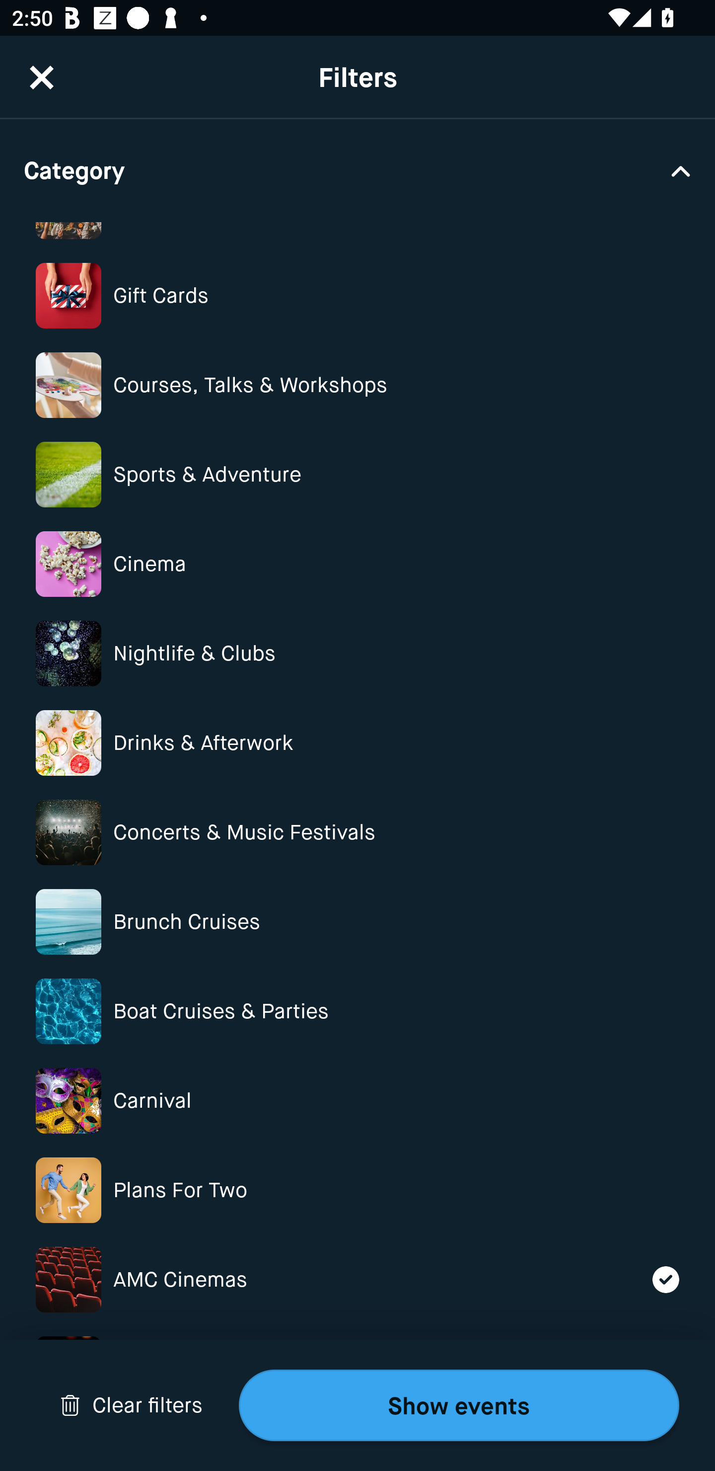  Describe the element at coordinates (357, 295) in the screenshot. I see `Category Image Gift Cards` at that location.